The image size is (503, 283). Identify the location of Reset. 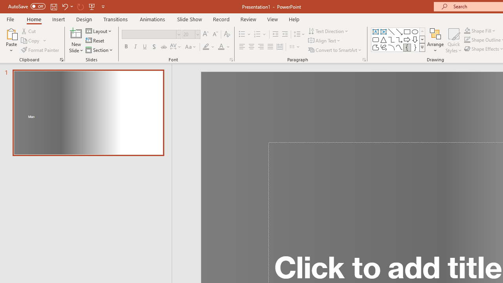
(95, 41).